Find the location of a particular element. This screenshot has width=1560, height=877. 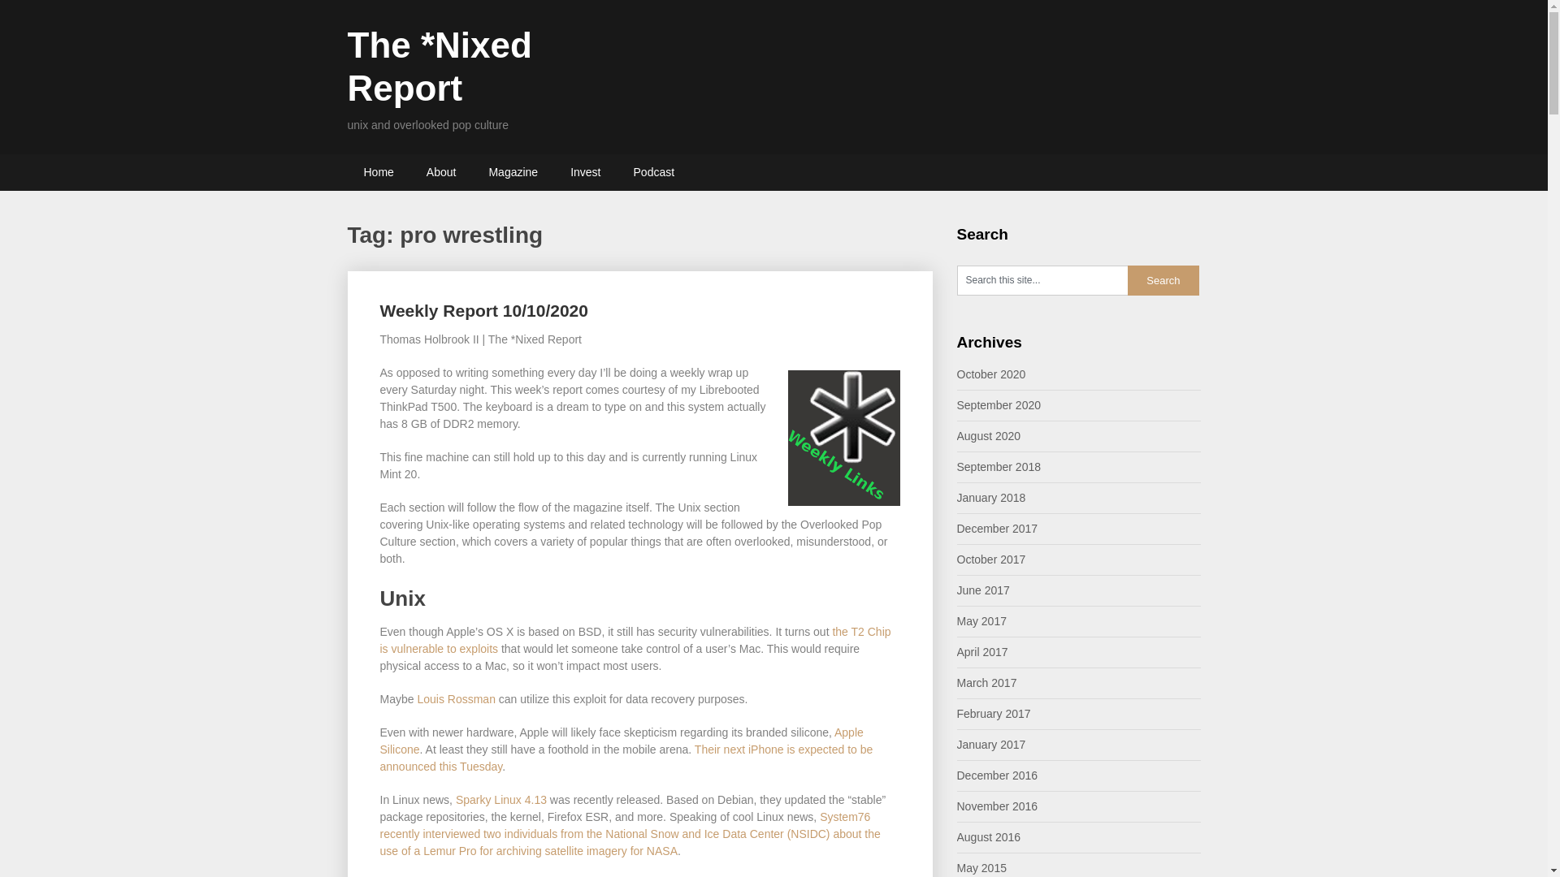

the T2 Chip is vulnerable to exploits is located at coordinates (635, 640).